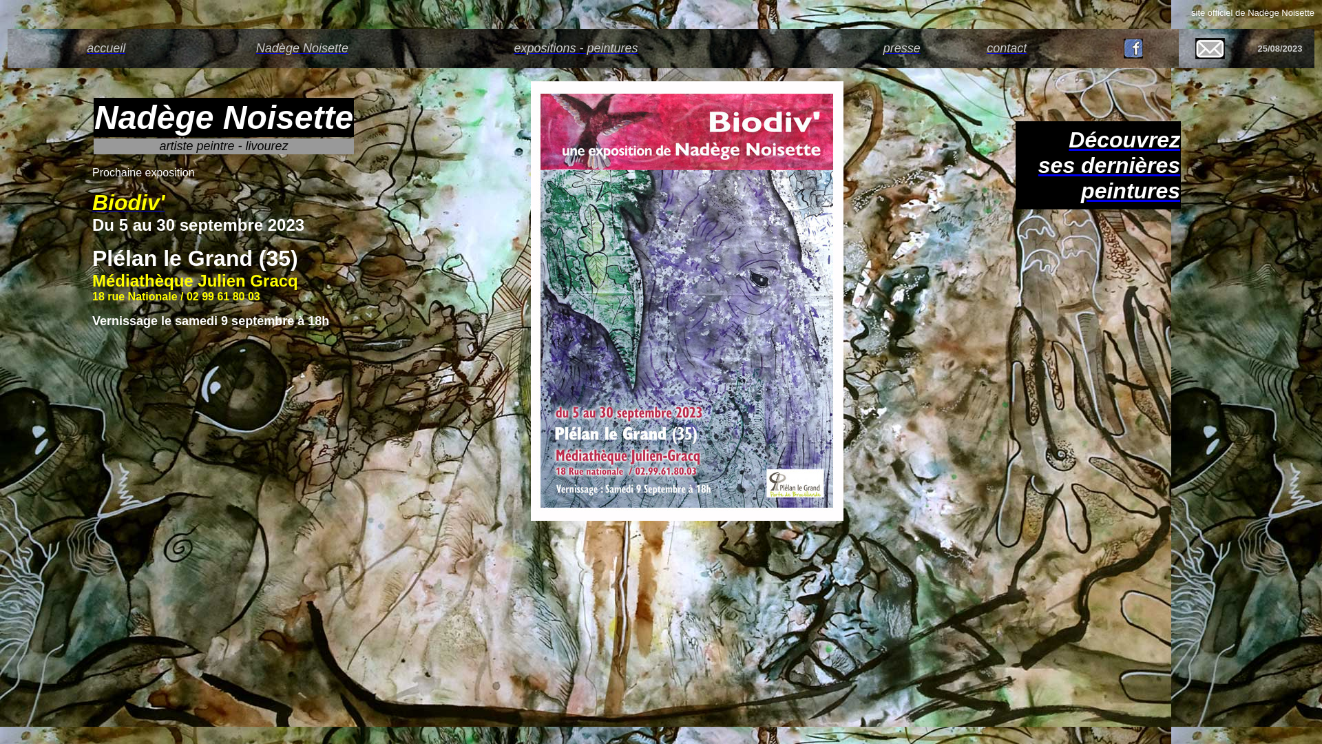 This screenshot has height=744, width=1322. What do you see at coordinates (106, 48) in the screenshot?
I see `accueil` at bounding box center [106, 48].